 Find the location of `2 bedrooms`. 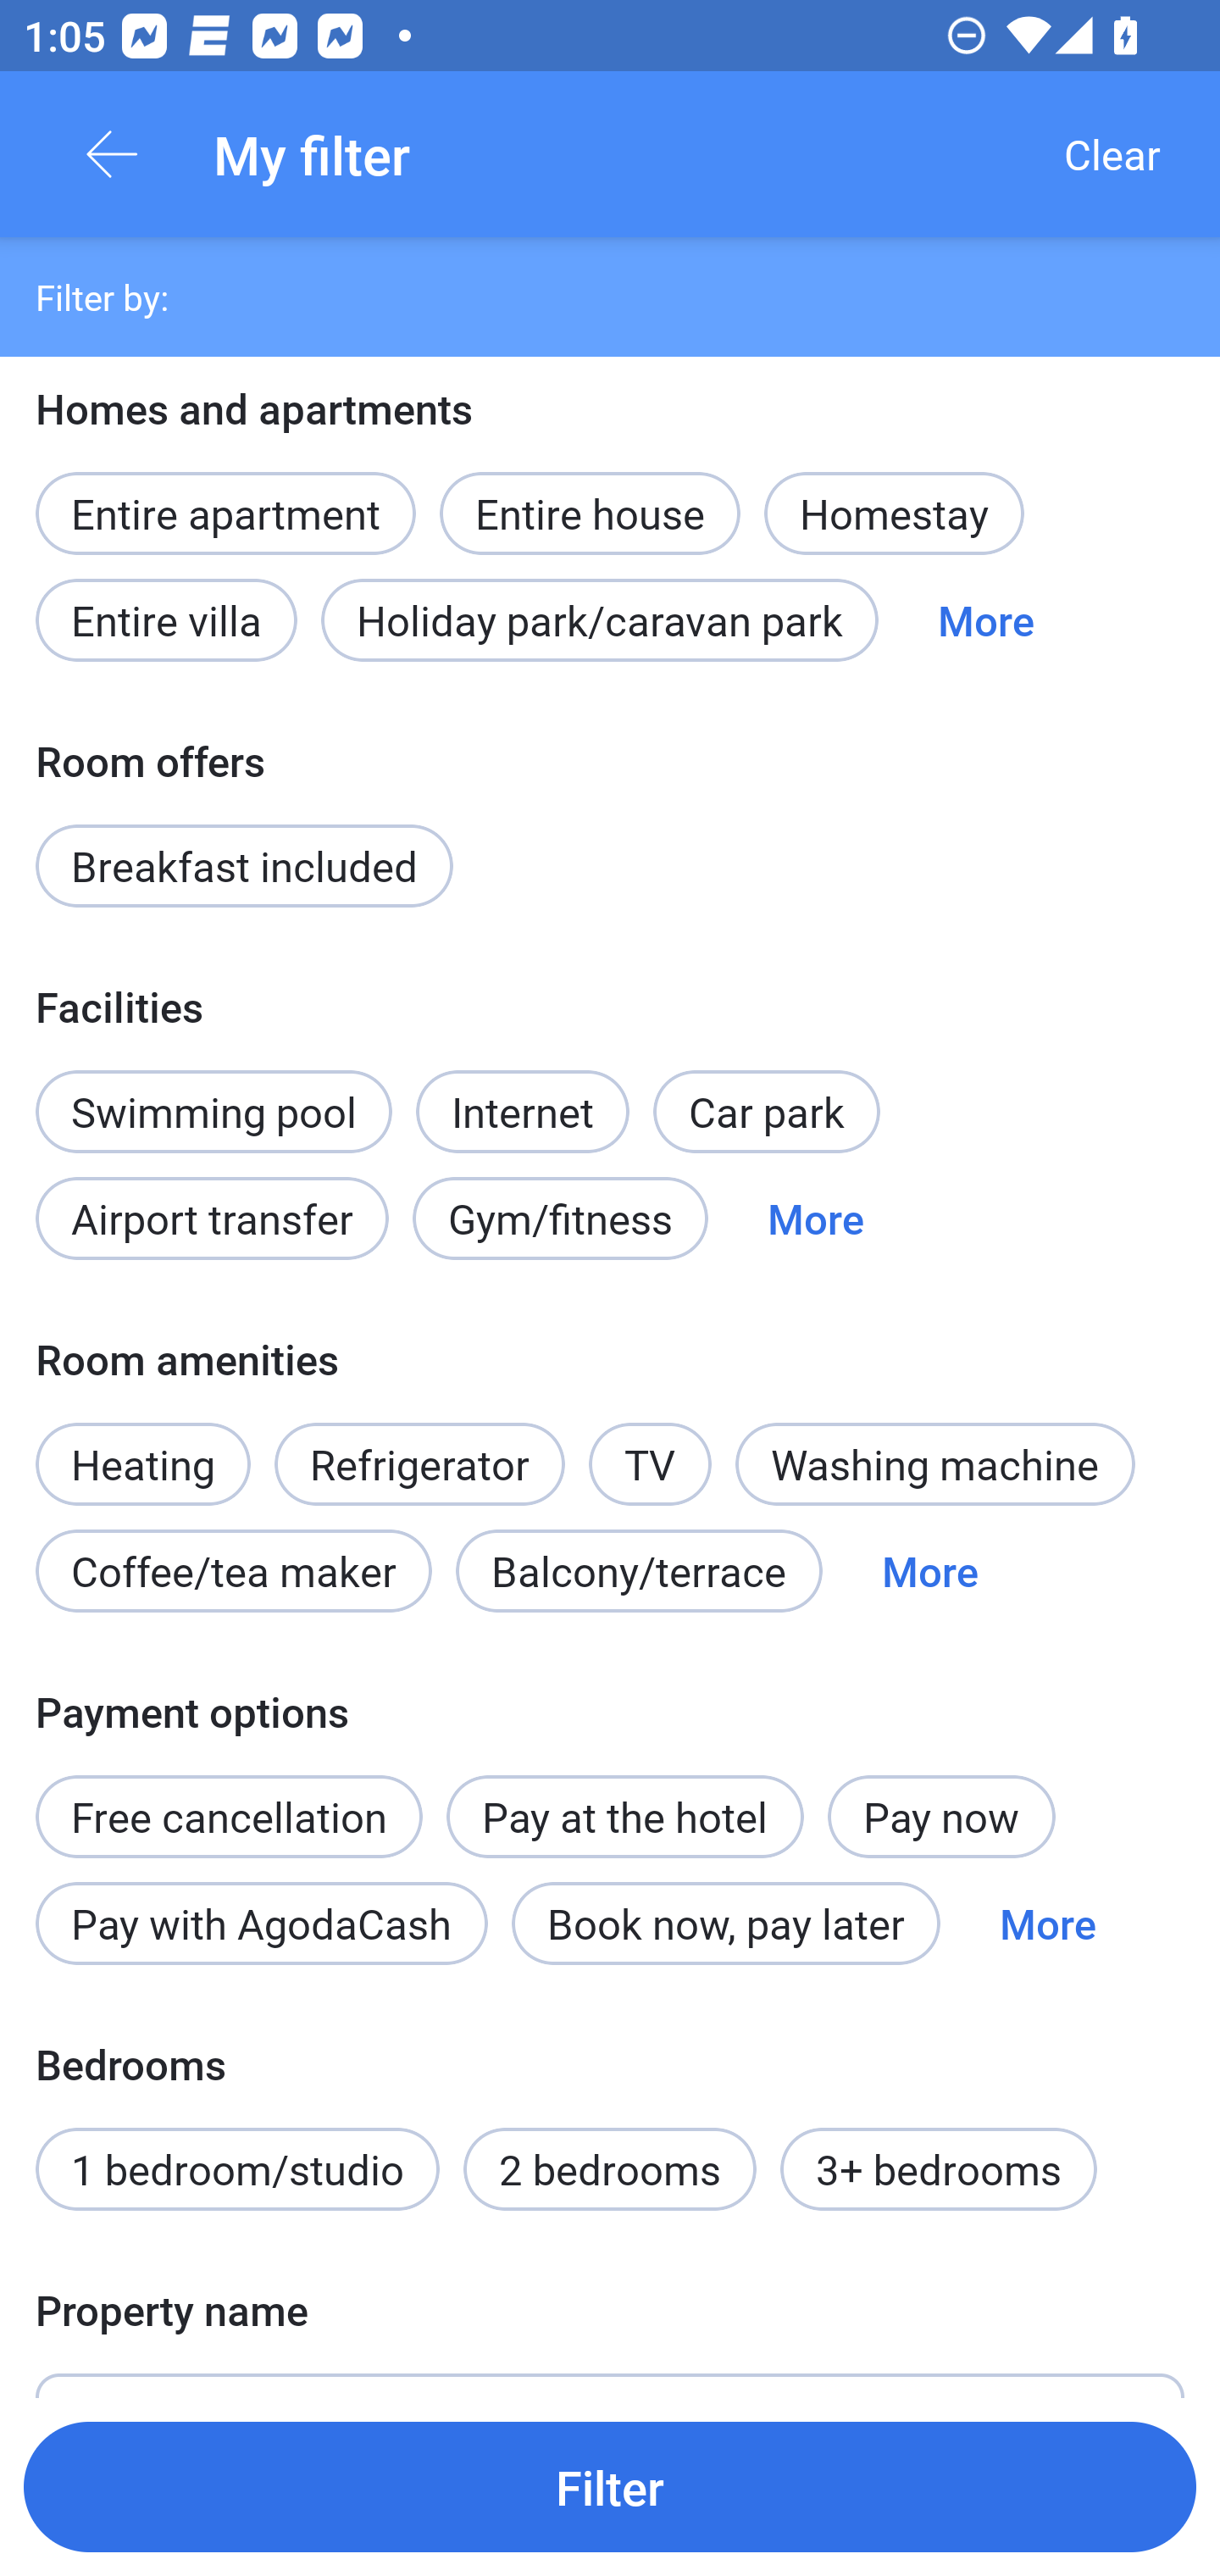

2 bedrooms is located at coordinates (610, 2168).